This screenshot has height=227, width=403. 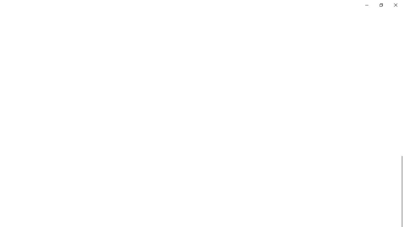 What do you see at coordinates (400, 96) in the screenshot?
I see `Vertical Large Decrease` at bounding box center [400, 96].